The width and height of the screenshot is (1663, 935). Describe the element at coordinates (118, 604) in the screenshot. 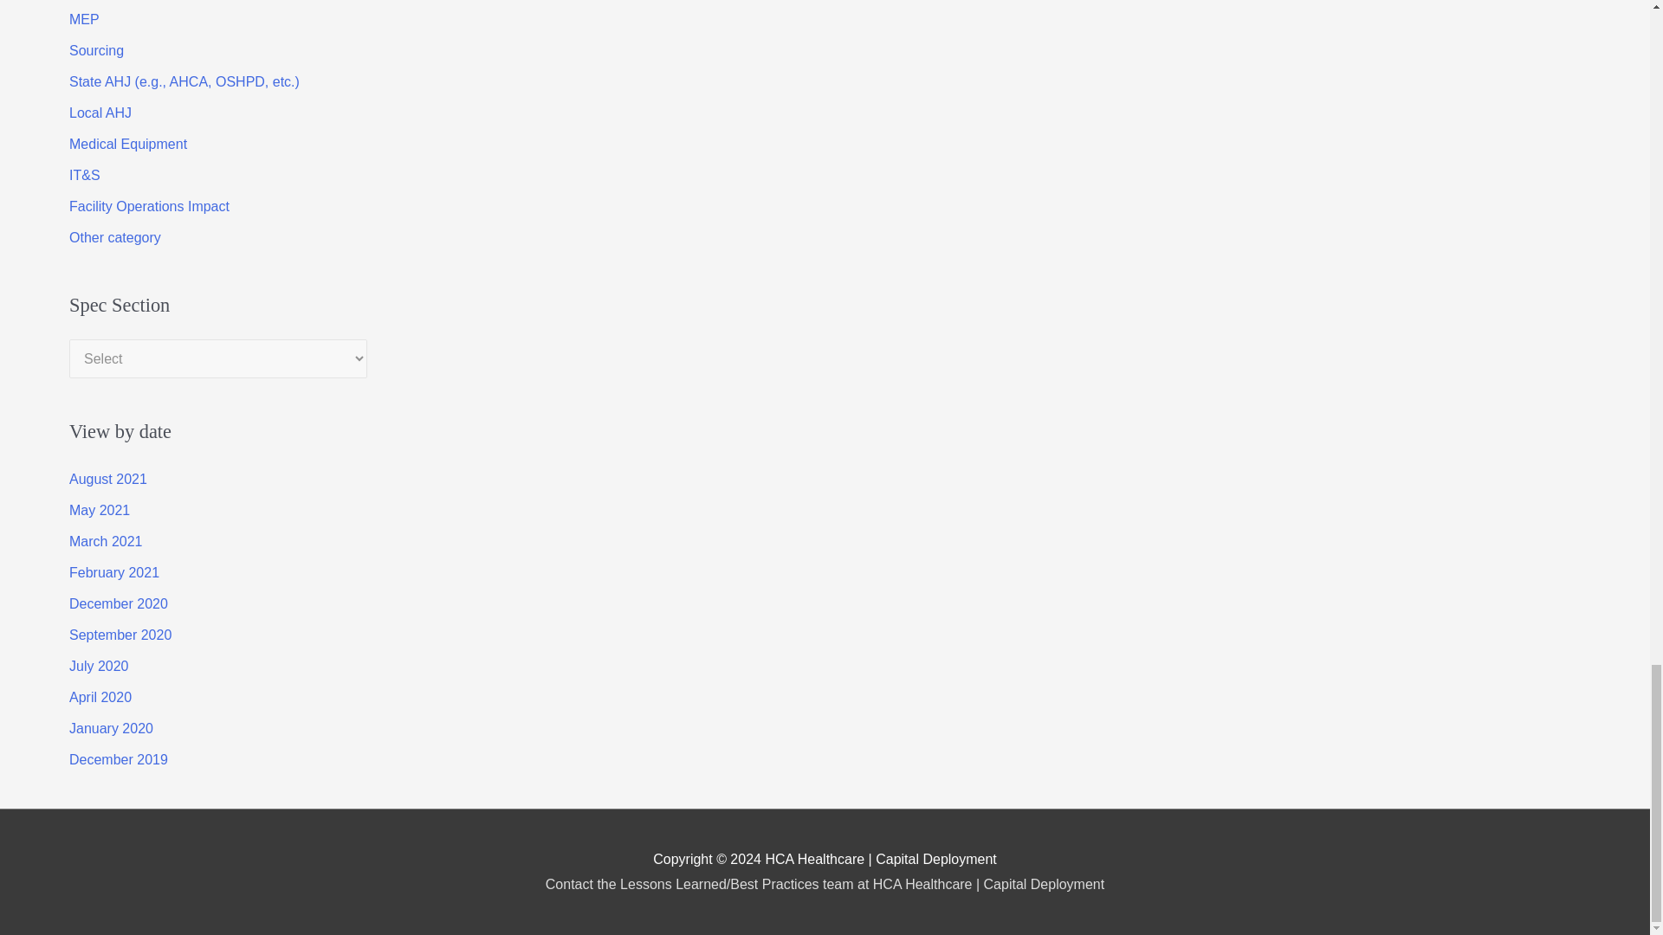

I see `December 2020` at that location.